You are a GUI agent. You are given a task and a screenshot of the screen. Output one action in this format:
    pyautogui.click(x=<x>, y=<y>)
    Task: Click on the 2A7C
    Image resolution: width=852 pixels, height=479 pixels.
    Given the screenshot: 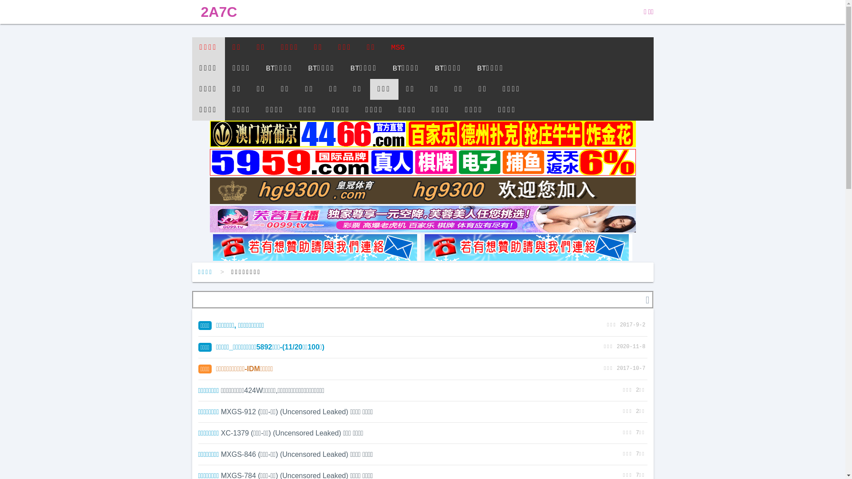 What is the action you would take?
    pyautogui.click(x=219, y=12)
    